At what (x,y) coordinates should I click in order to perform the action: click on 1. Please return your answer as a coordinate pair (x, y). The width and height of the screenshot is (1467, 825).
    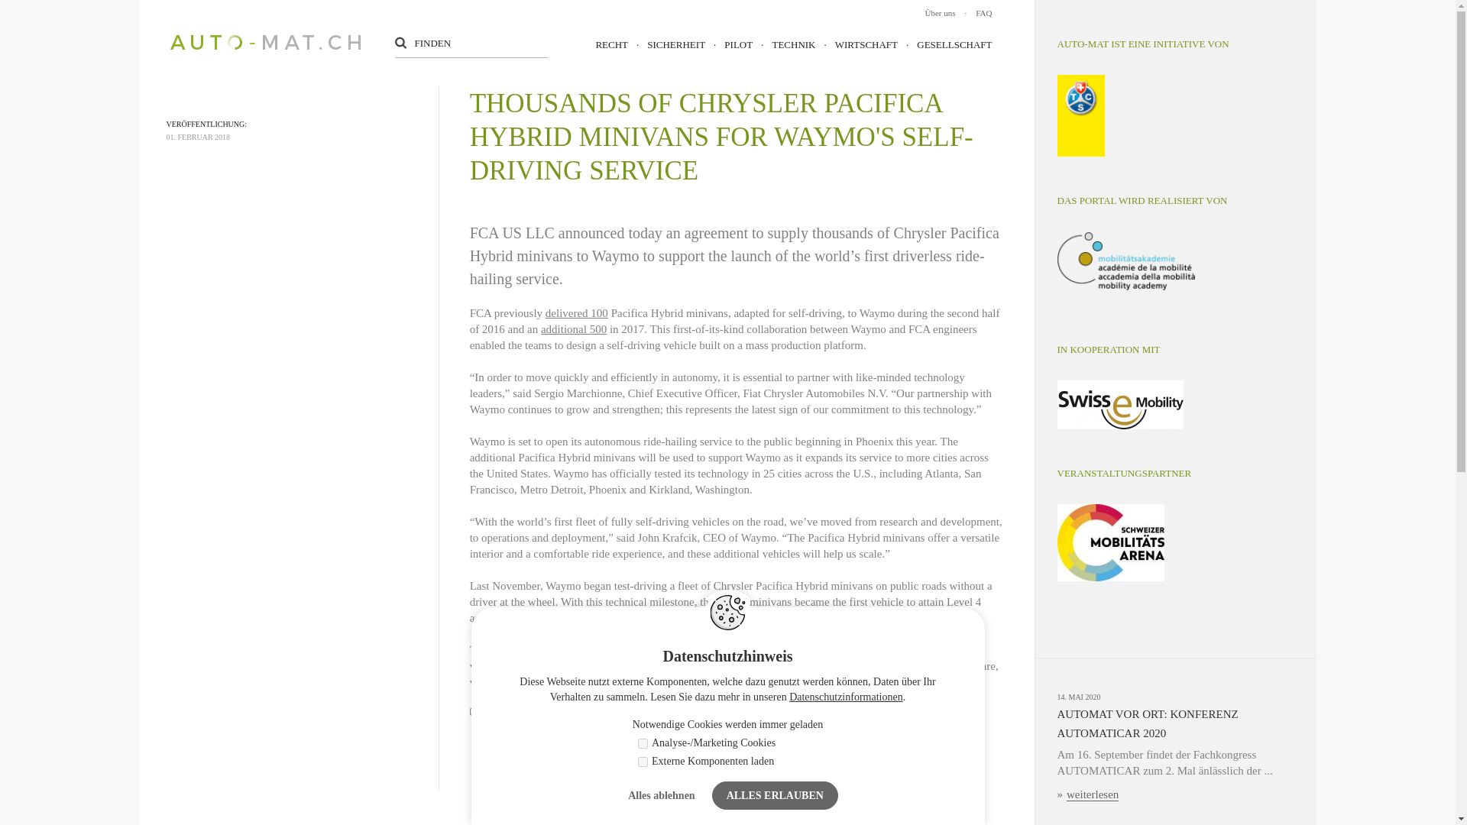
    Looking at the image, I should click on (643, 742).